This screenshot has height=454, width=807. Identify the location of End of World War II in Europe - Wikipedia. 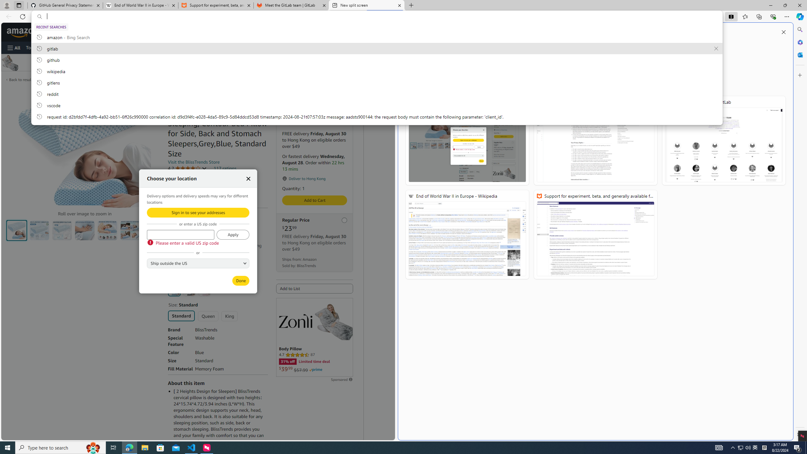
(140, 5).